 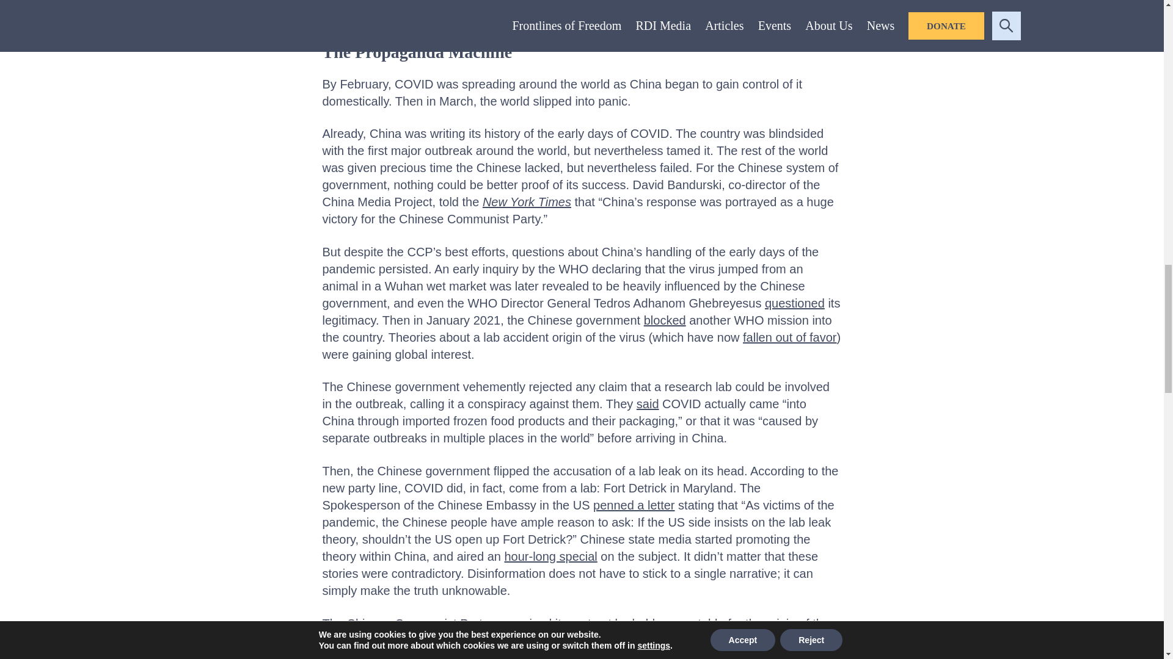 What do you see at coordinates (550, 556) in the screenshot?
I see `hour-long special` at bounding box center [550, 556].